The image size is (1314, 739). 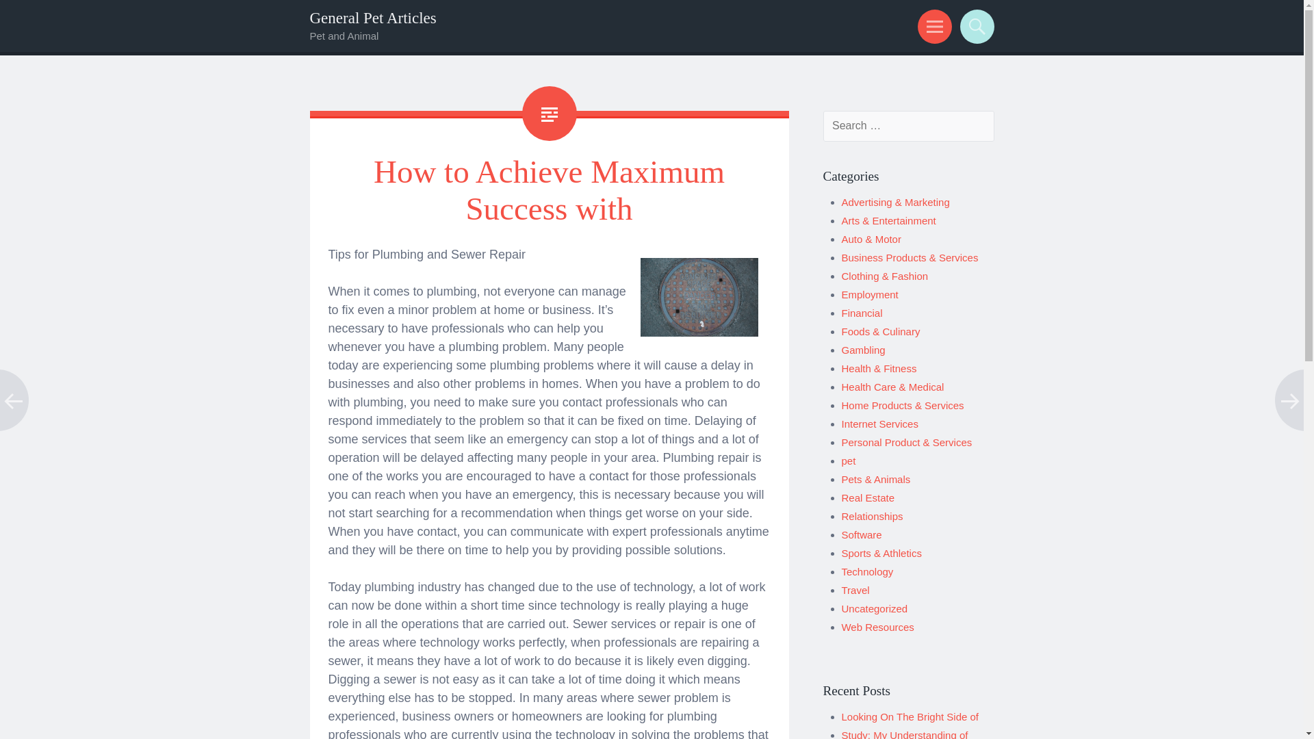 I want to click on Relationships, so click(x=873, y=516).